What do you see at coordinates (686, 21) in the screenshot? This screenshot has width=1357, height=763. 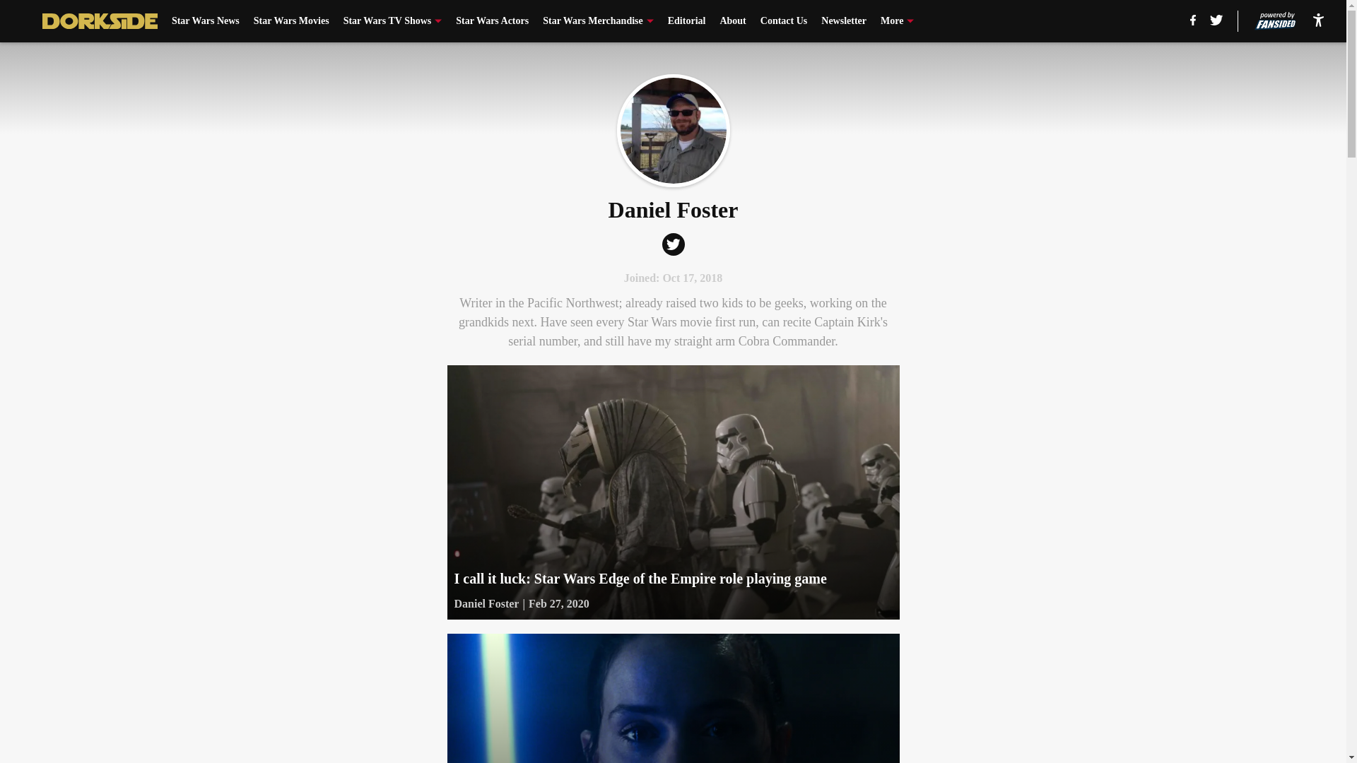 I see `Editorial` at bounding box center [686, 21].